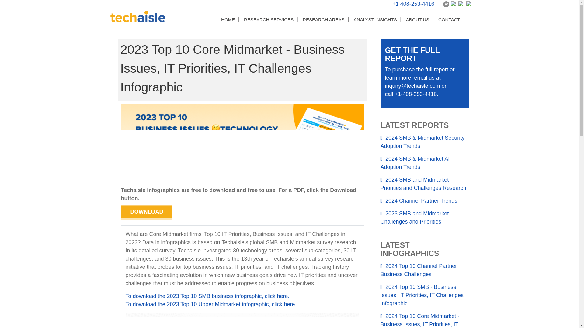 This screenshot has height=328, width=584. What do you see at coordinates (425, 217) in the screenshot?
I see `2023 SMB and Midmarket Challenges and Priorities` at bounding box center [425, 217].